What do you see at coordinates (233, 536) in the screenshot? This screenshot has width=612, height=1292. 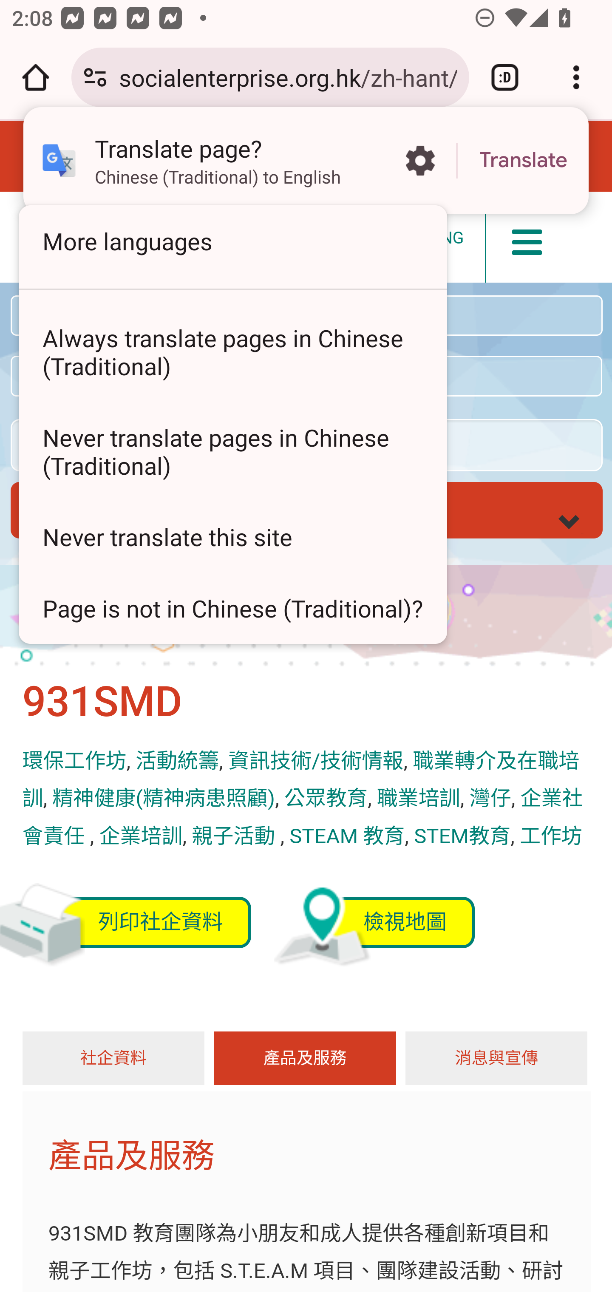 I see `Never translate this site` at bounding box center [233, 536].